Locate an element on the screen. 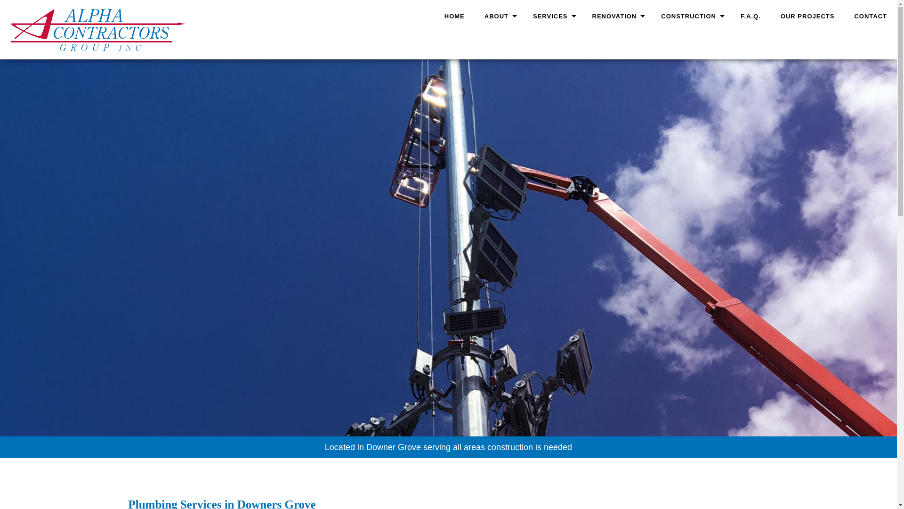  WINDOWS is located at coordinates (553, 323).